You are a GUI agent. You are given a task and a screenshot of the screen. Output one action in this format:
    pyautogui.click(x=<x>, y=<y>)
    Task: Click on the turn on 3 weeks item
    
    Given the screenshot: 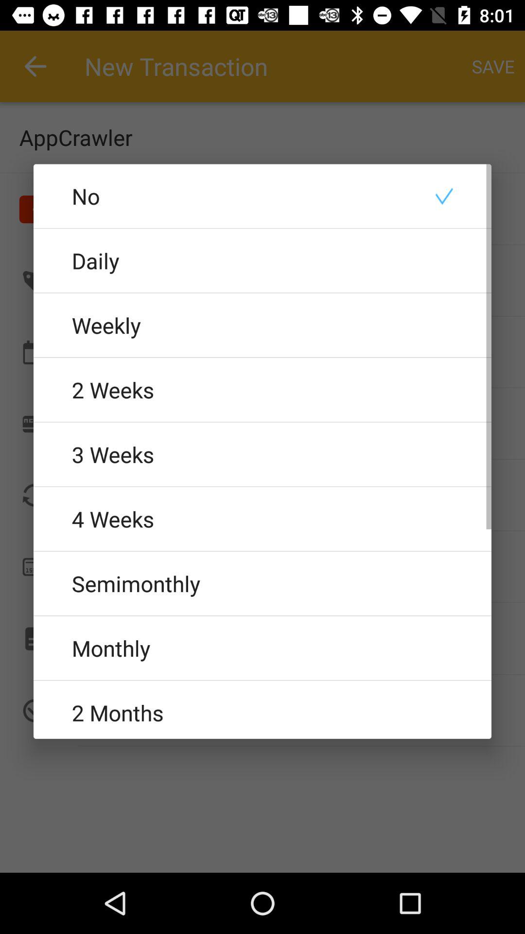 What is the action you would take?
    pyautogui.click(x=262, y=454)
    